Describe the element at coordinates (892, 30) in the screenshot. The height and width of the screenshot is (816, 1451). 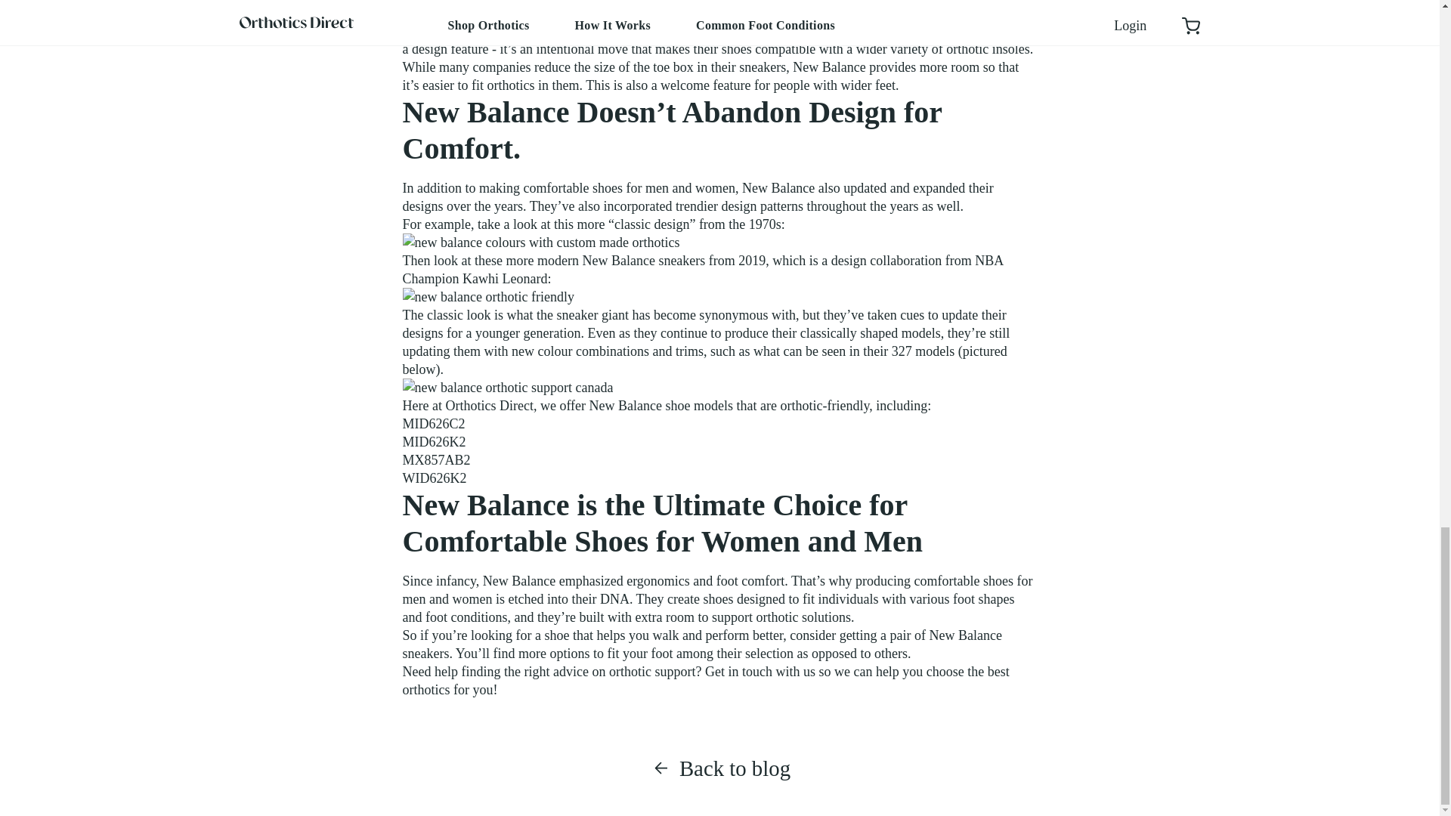
I see `wider toe boxes` at that location.